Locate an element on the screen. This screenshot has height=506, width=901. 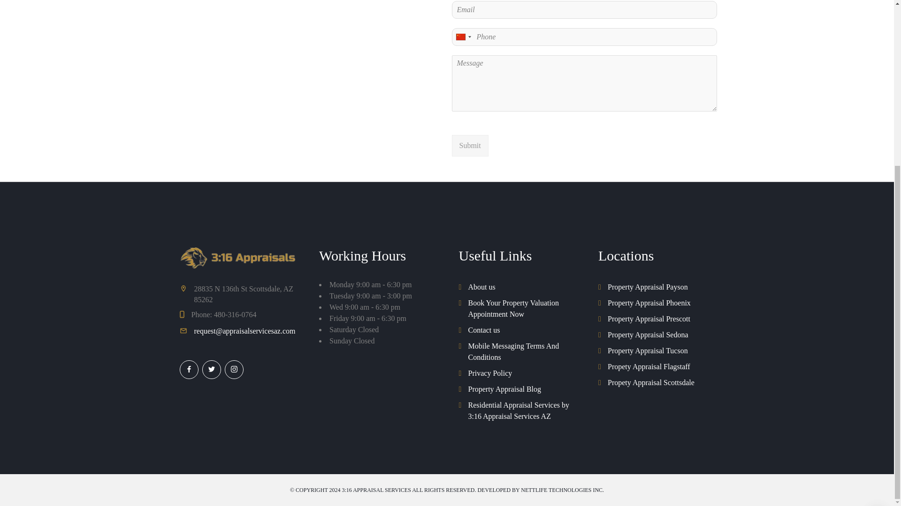
Contact us is located at coordinates (479, 330).